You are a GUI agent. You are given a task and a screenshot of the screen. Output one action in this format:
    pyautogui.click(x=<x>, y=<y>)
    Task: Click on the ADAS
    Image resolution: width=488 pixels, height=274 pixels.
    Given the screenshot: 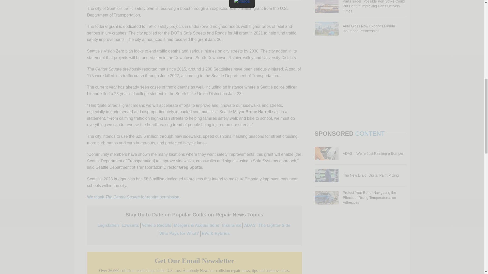 What is the action you would take?
    pyautogui.click(x=250, y=225)
    